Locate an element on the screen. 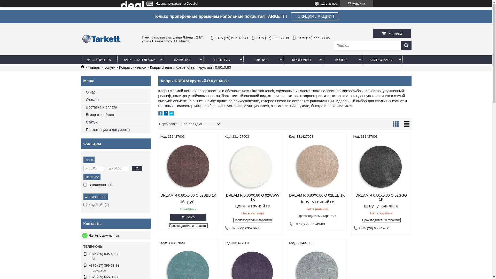 Image resolution: width=496 pixels, height=279 pixels. DREAM R 0,80X0,80 O 02BBB 1K is located at coordinates (189, 166).